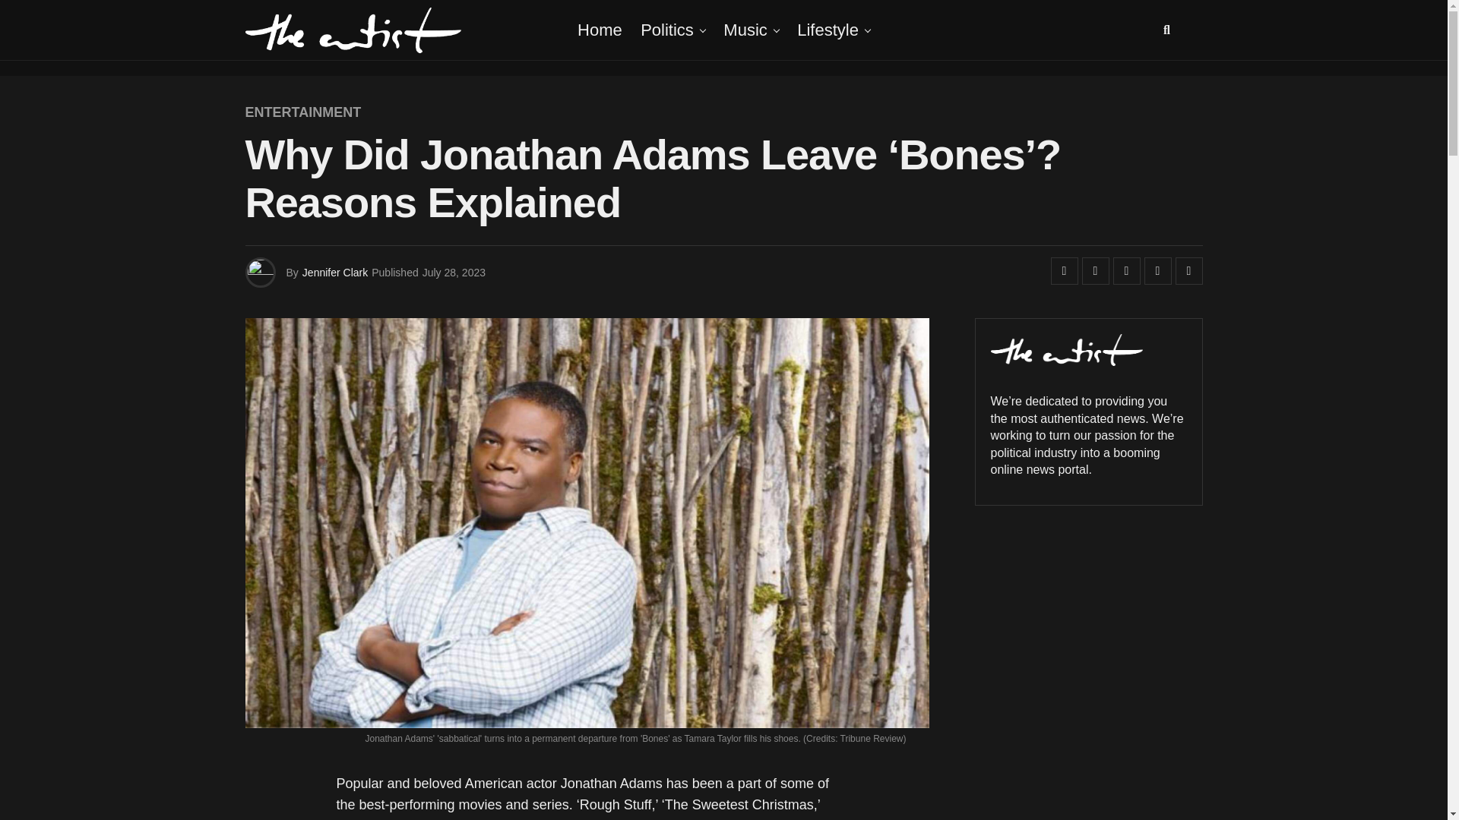 This screenshot has height=820, width=1459. I want to click on Posts by Jennifer Clark, so click(334, 273).